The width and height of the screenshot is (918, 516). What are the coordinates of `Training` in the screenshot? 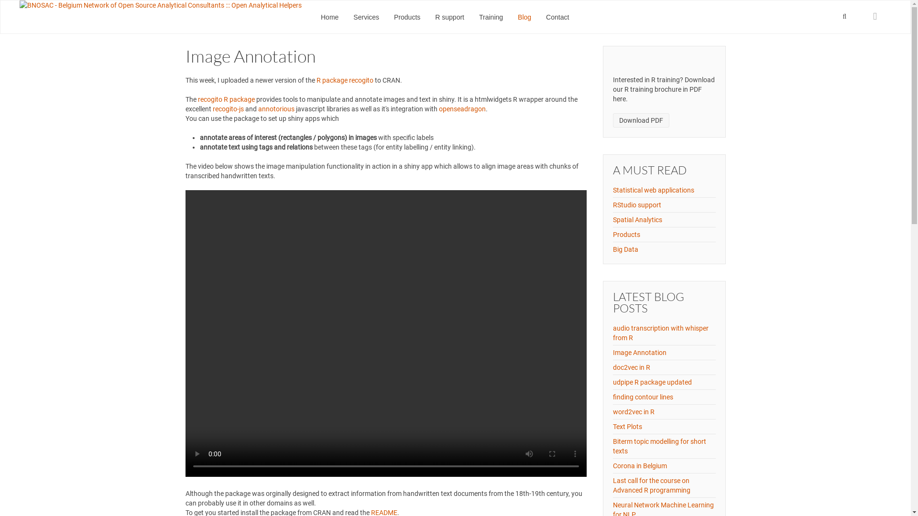 It's located at (491, 17).